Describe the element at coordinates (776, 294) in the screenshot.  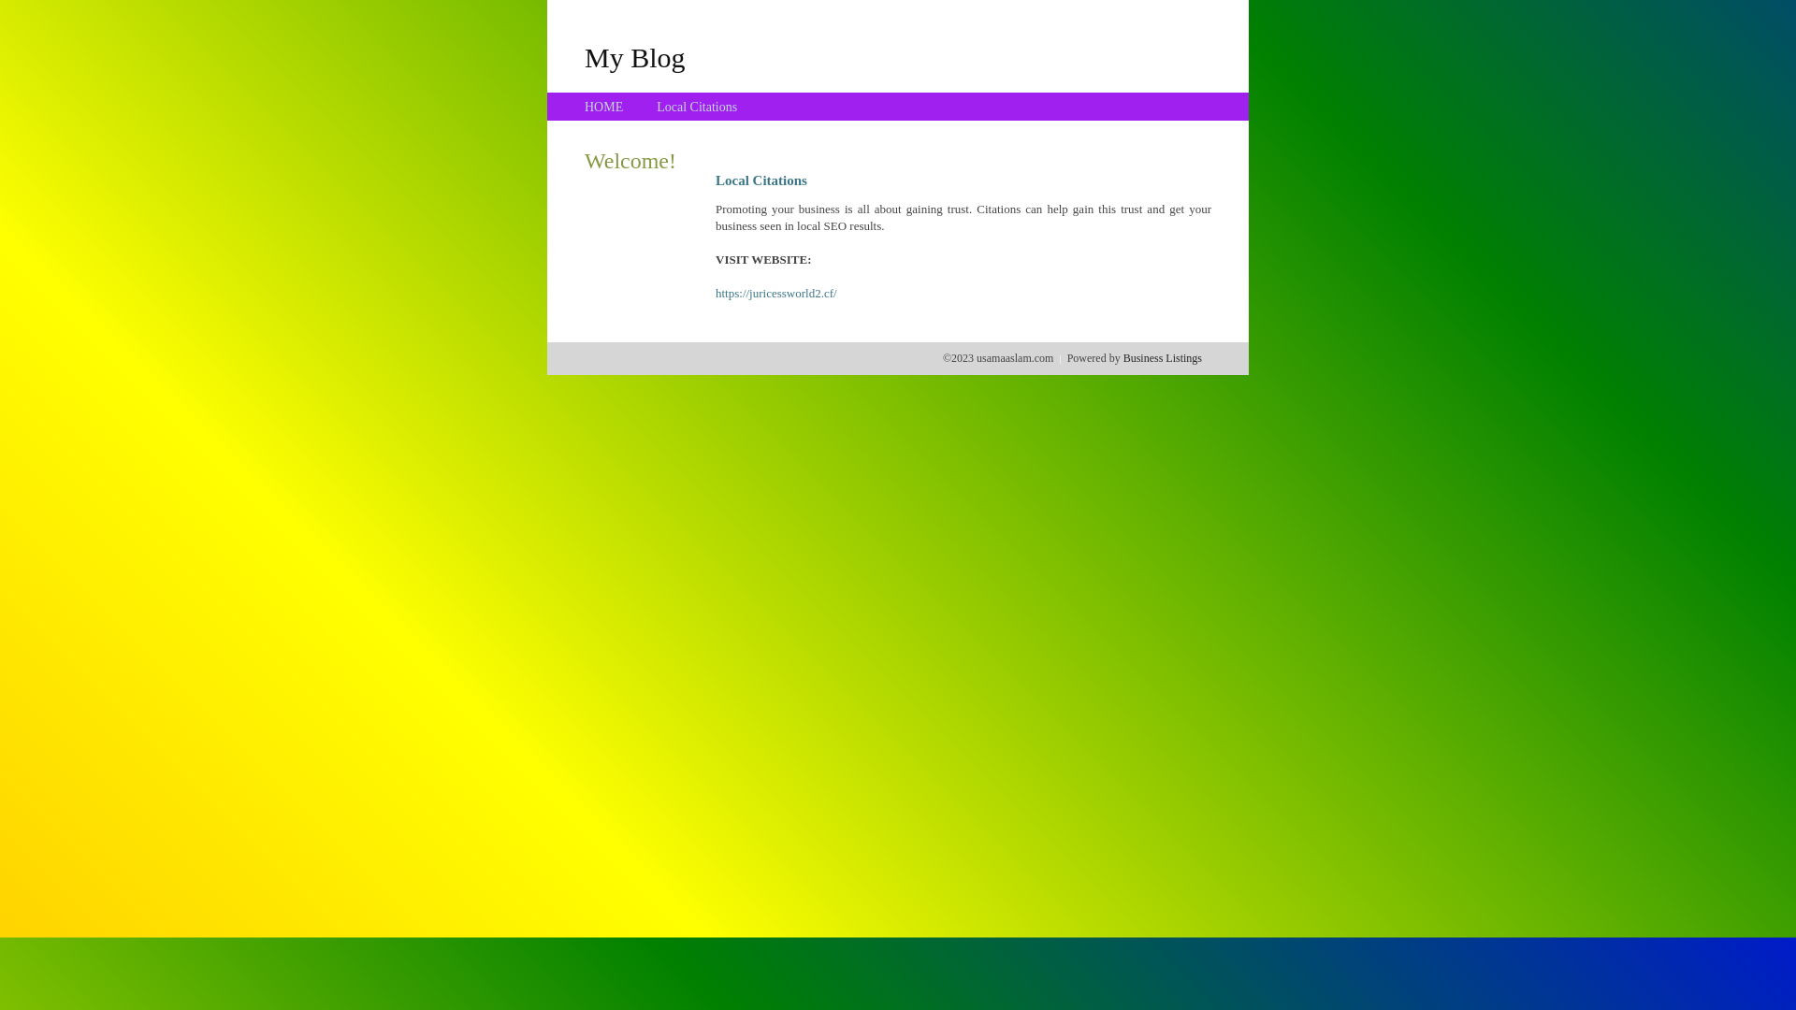
I see `https://juricessworld2.cf/` at that location.